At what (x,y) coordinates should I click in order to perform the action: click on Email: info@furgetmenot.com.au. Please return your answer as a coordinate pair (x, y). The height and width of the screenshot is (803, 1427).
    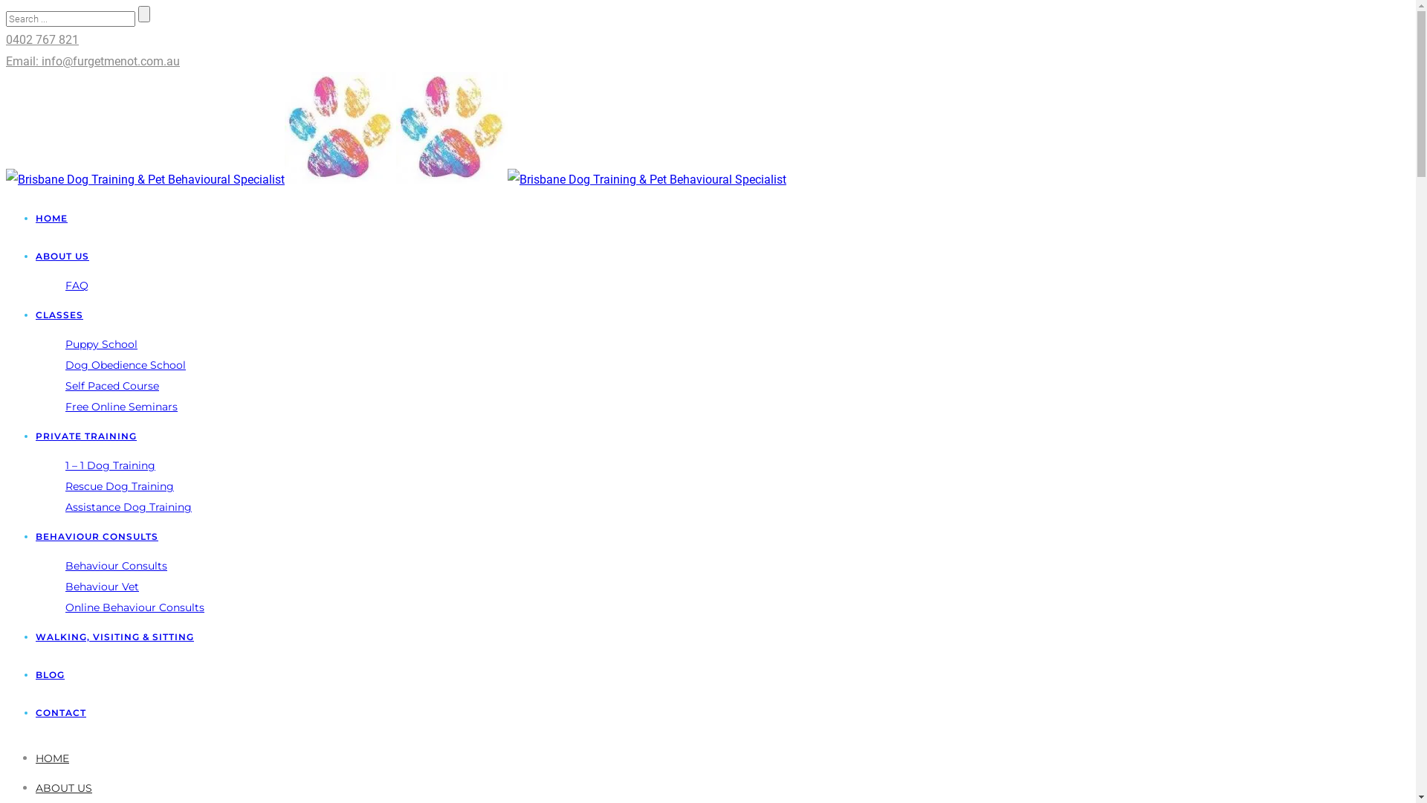
    Looking at the image, I should click on (93, 61).